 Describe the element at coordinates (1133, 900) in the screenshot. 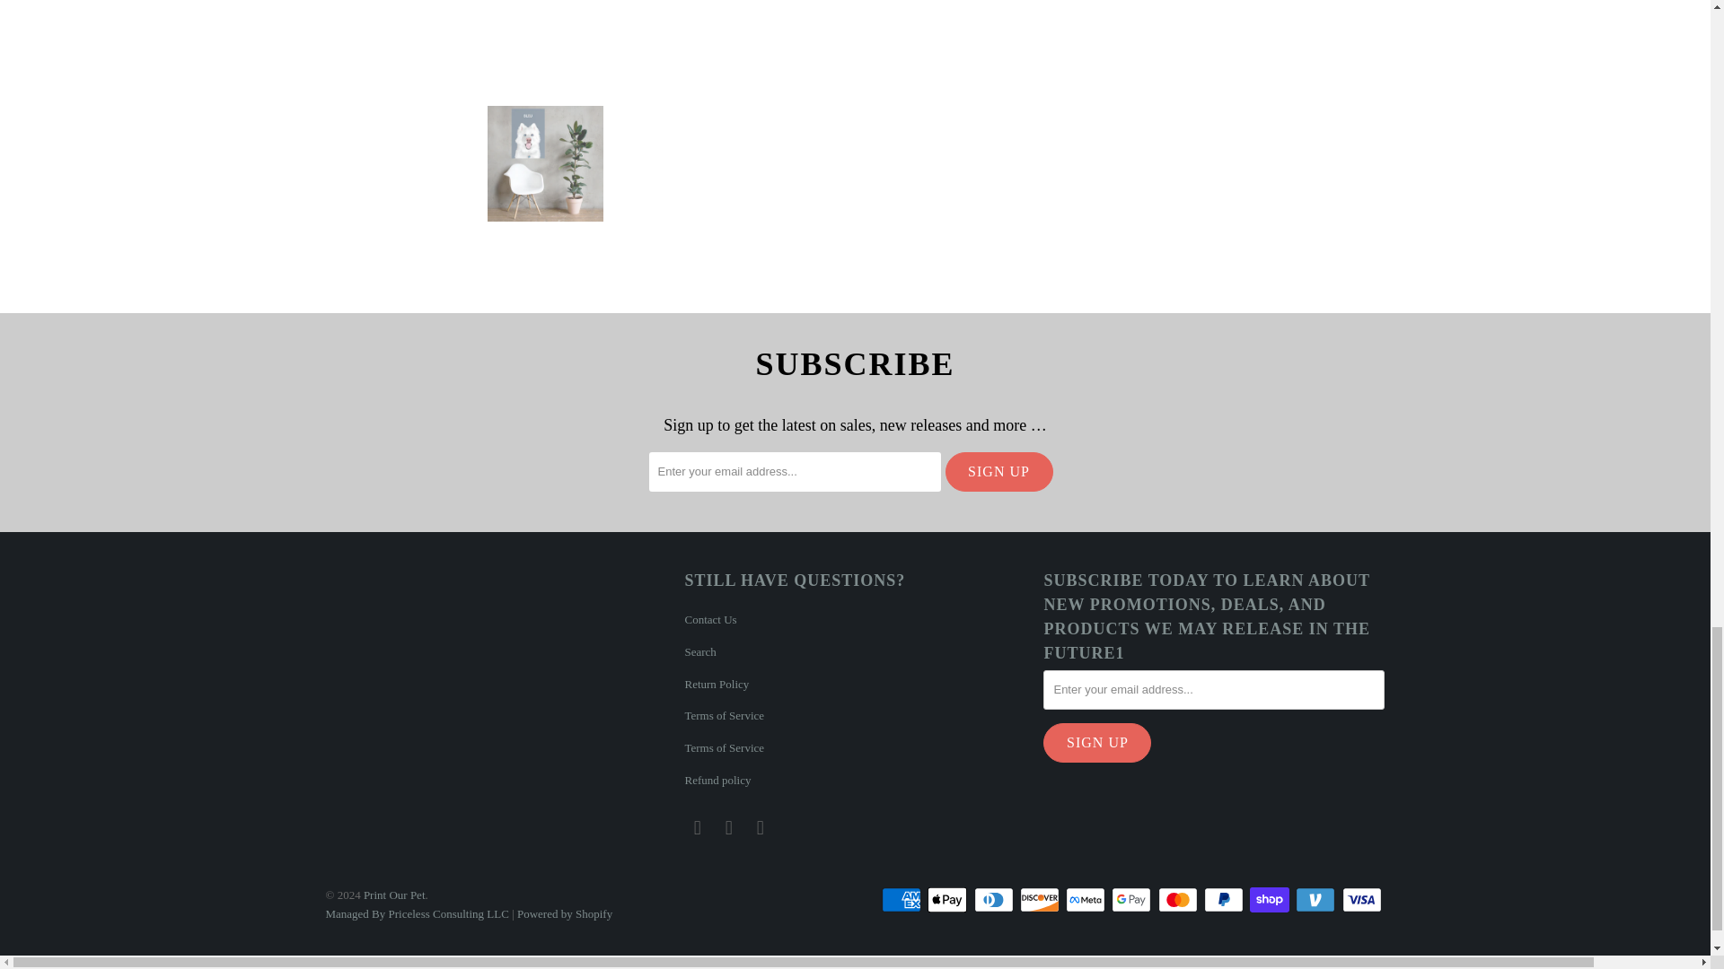

I see `Google Pay` at that location.